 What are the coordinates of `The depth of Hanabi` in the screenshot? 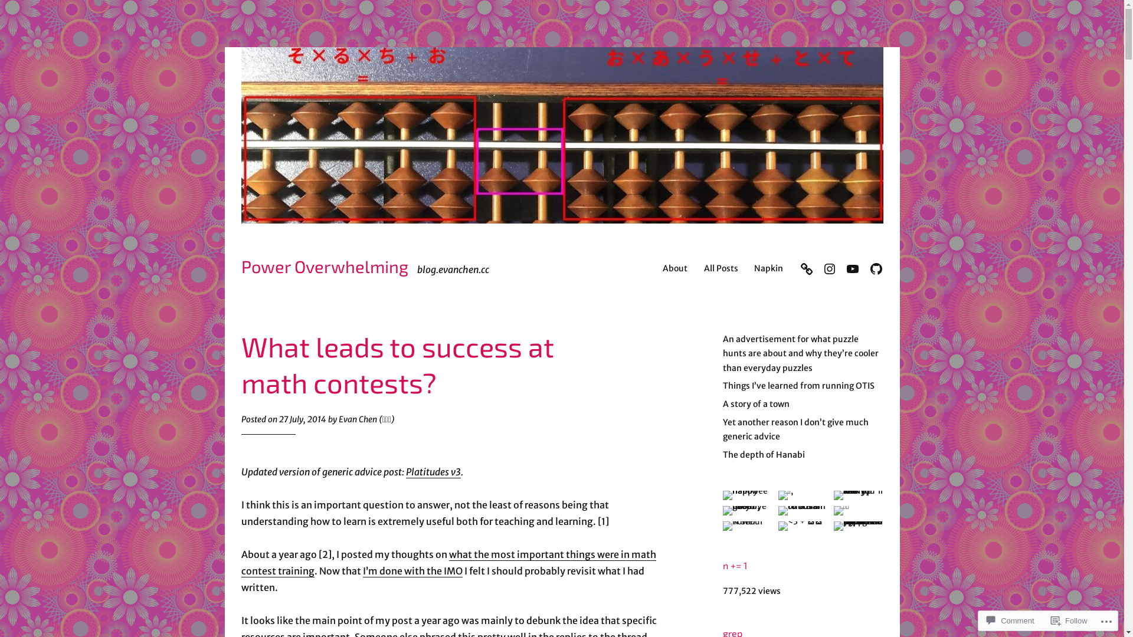 It's located at (764, 455).